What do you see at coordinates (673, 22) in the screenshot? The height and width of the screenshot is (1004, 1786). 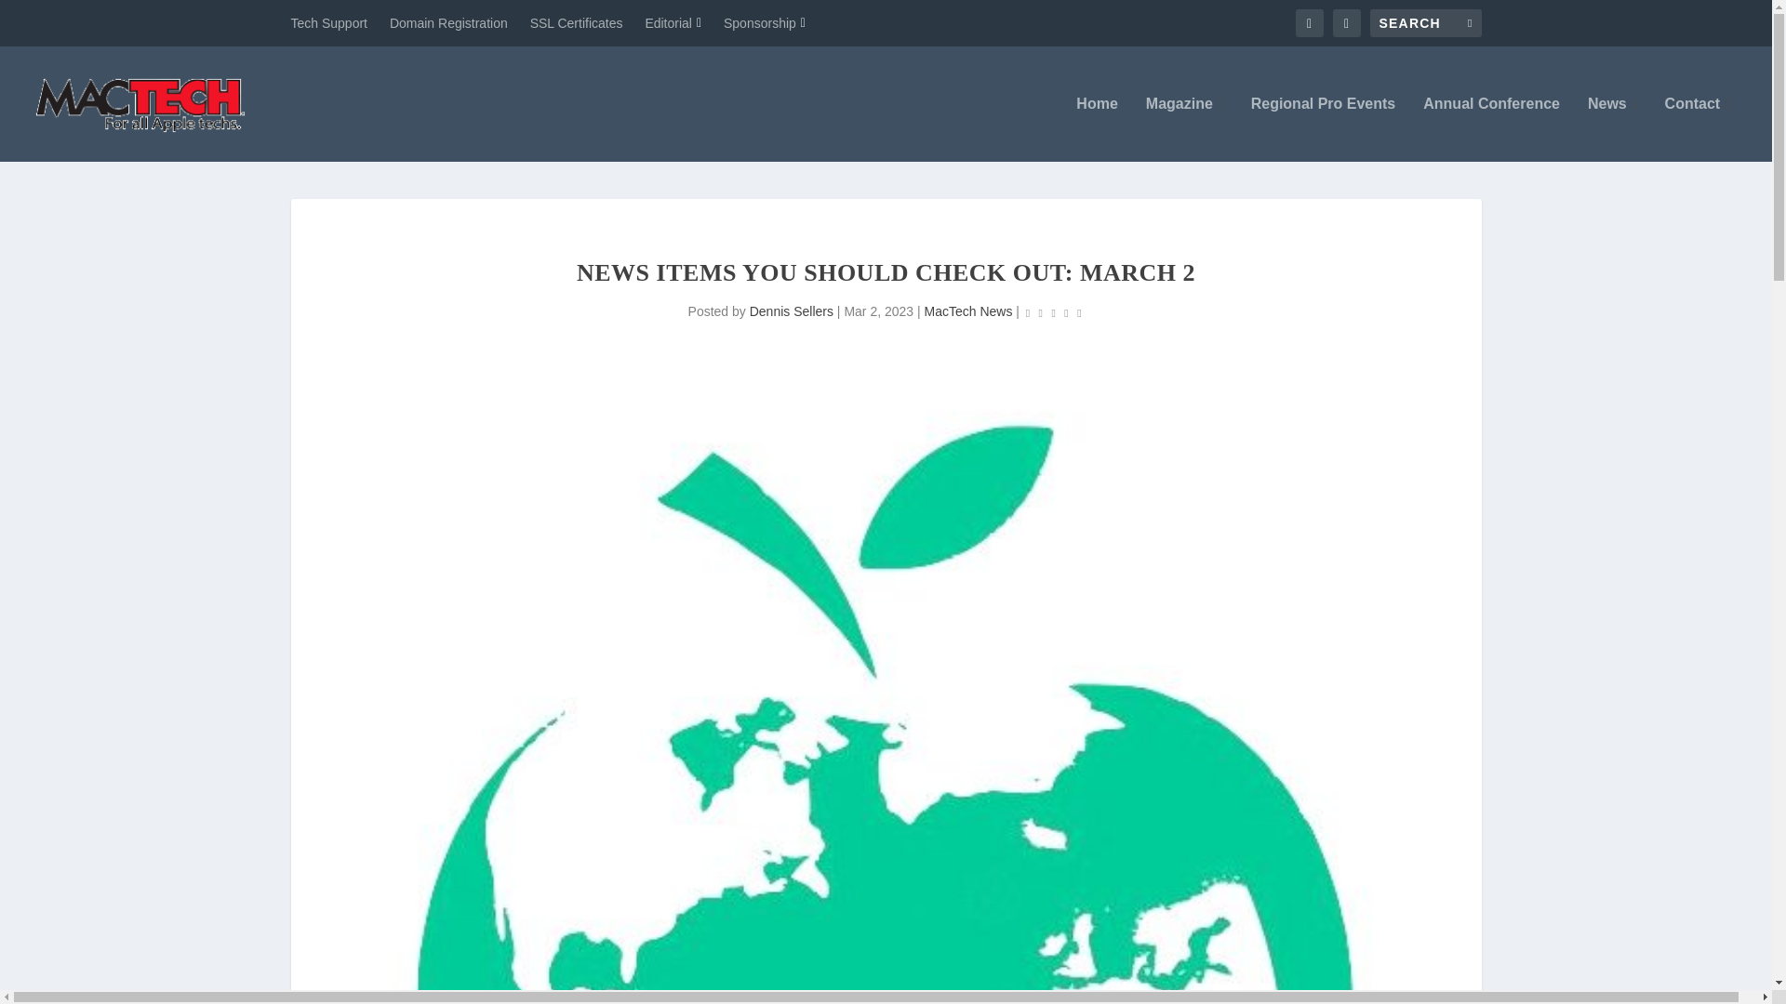 I see `Editorial` at bounding box center [673, 22].